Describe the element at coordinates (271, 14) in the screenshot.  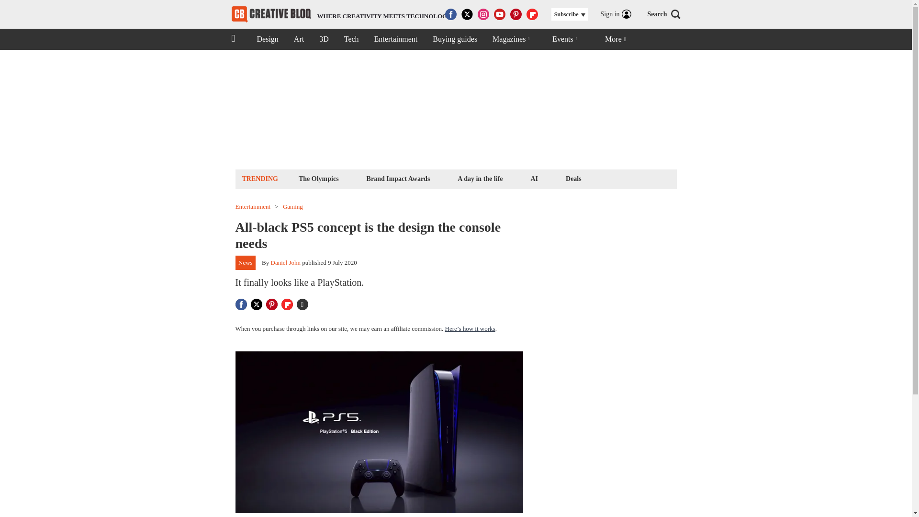
I see `Creative Bloq` at that location.